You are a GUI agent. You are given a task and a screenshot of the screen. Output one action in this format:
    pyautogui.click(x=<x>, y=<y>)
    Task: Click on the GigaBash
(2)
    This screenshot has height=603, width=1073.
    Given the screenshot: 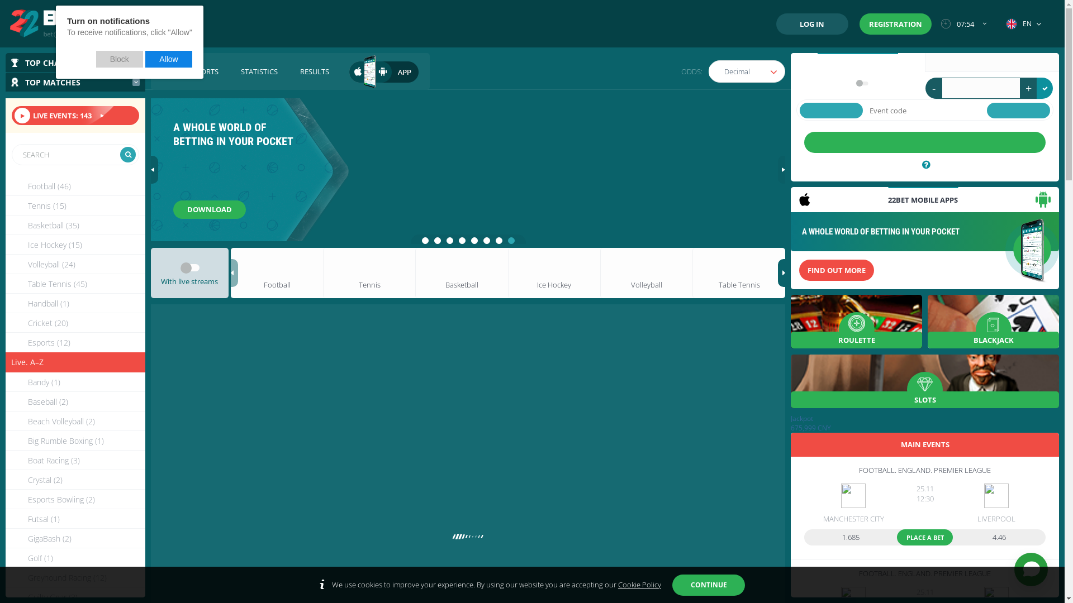 What is the action you would take?
    pyautogui.click(x=75, y=538)
    